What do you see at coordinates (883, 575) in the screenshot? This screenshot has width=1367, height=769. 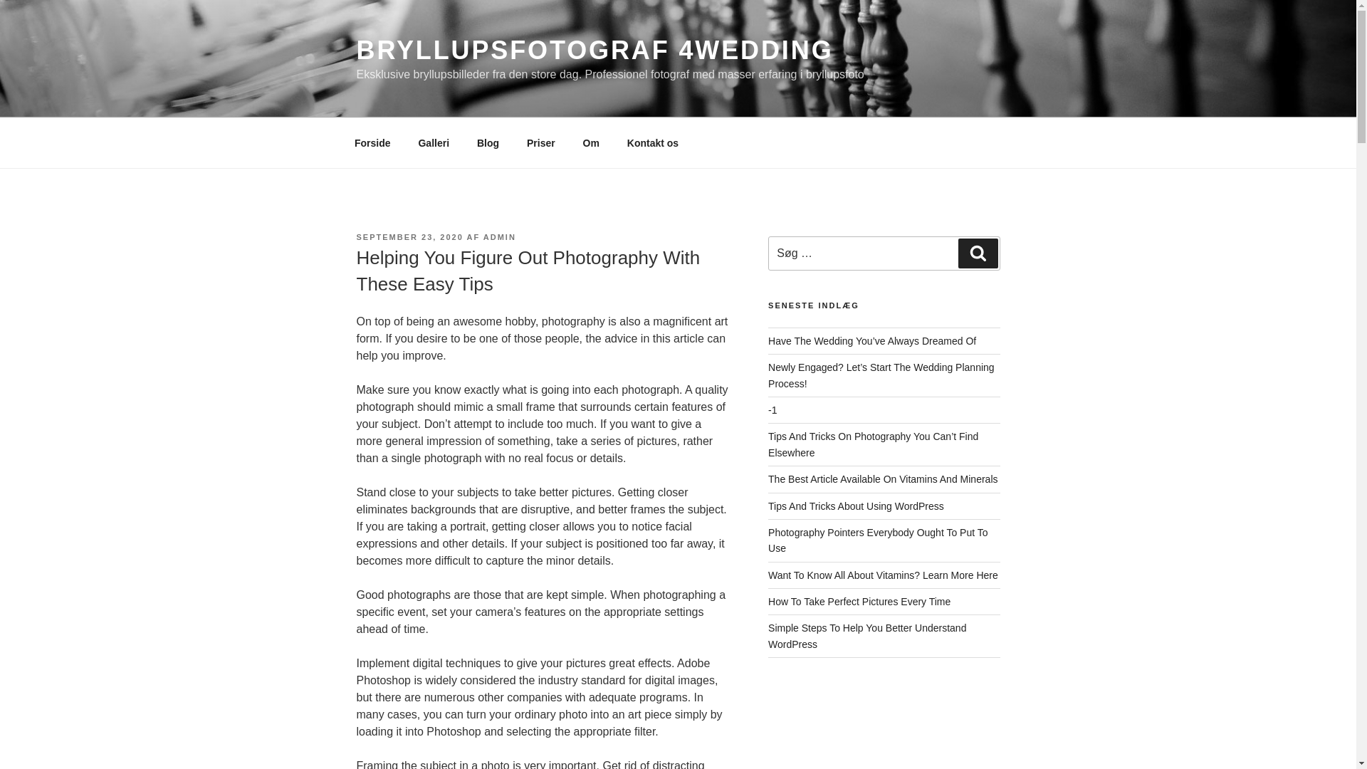 I see `Want To Know All About Vitamins? Learn More Here` at bounding box center [883, 575].